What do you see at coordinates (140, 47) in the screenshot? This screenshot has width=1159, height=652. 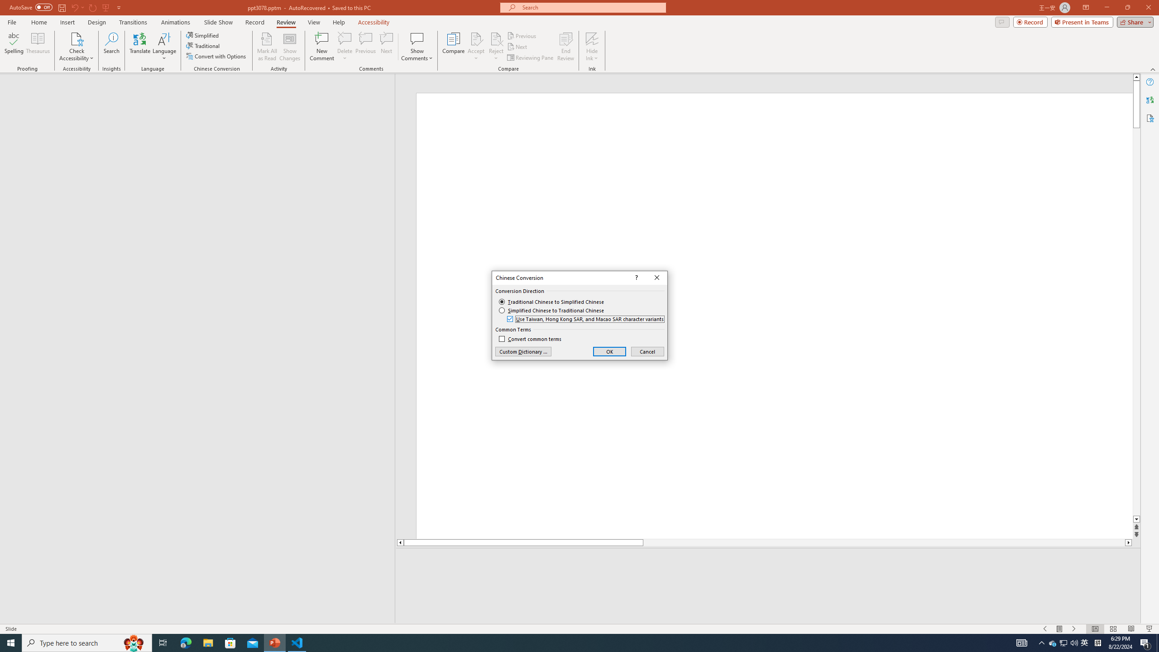 I see `Translate` at bounding box center [140, 47].